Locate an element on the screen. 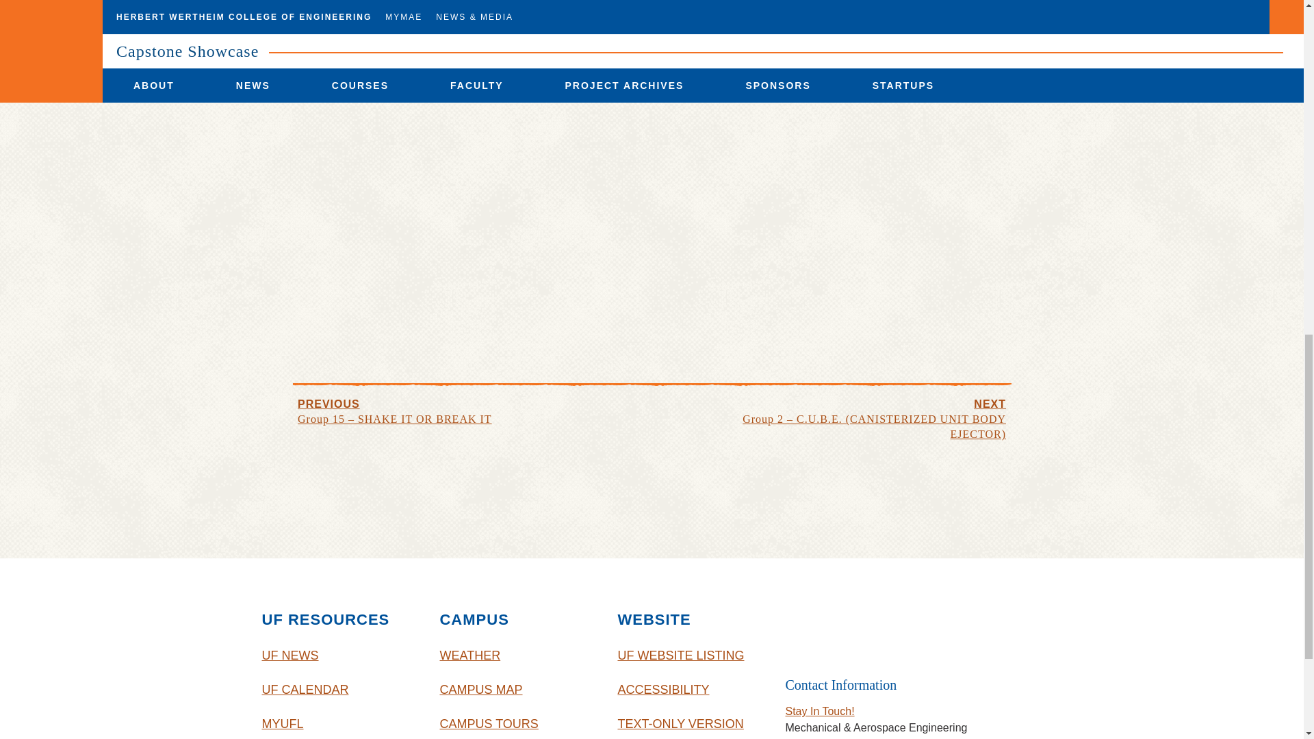  UF NEWS is located at coordinates (340, 656).